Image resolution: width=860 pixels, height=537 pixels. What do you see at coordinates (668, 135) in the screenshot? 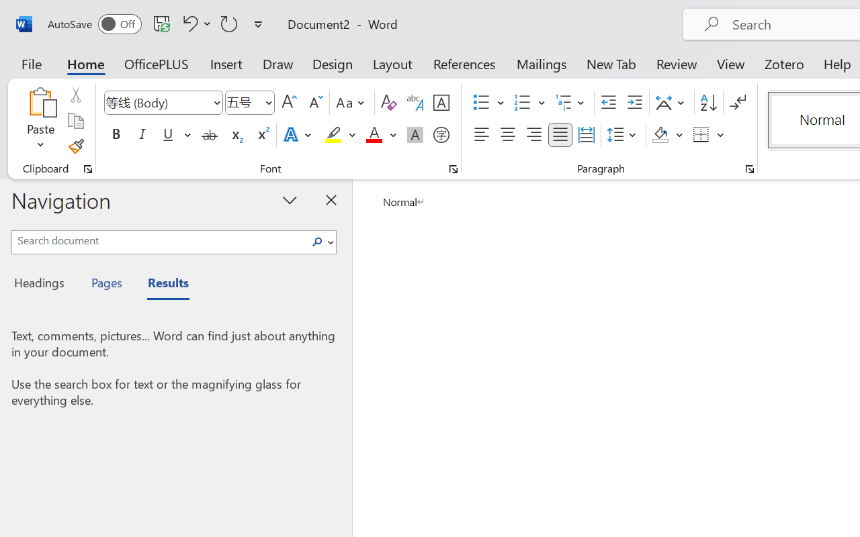
I see `Shading` at bounding box center [668, 135].